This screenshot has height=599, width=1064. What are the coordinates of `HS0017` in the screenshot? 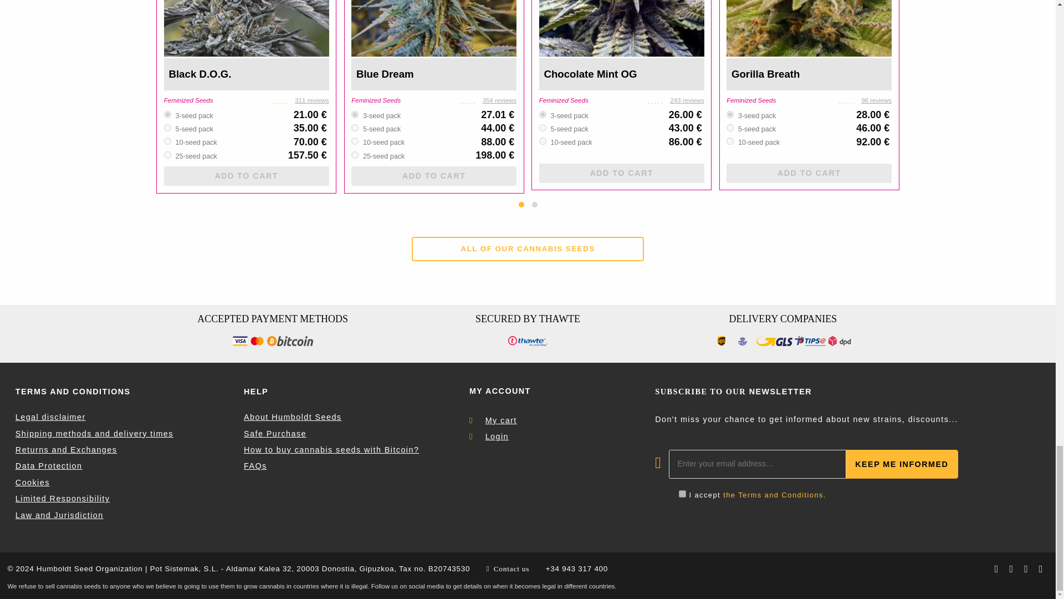 It's located at (355, 128).